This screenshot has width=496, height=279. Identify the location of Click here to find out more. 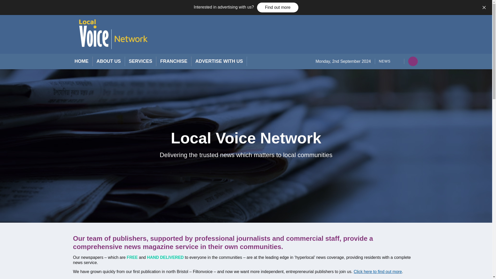
(378, 272).